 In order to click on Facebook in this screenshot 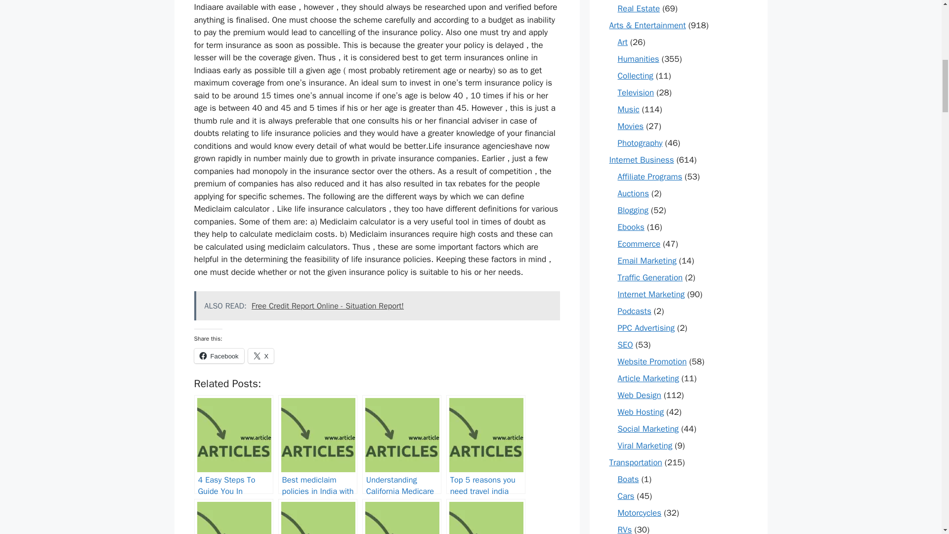, I will do `click(218, 356)`.